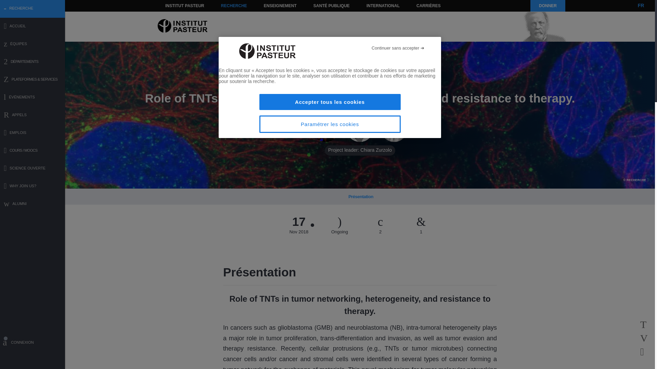  I want to click on FR, so click(641, 5).